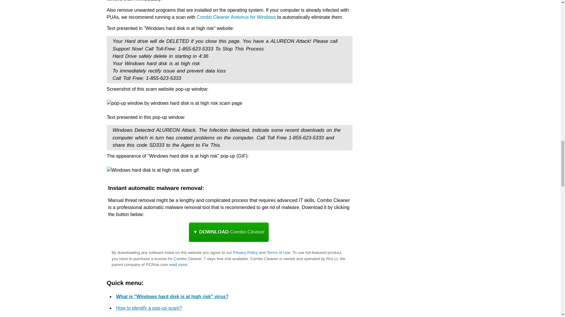 The height and width of the screenshot is (317, 565). Describe the element at coordinates (236, 17) in the screenshot. I see `Combo Cleaner Antivirus for Windows` at that location.